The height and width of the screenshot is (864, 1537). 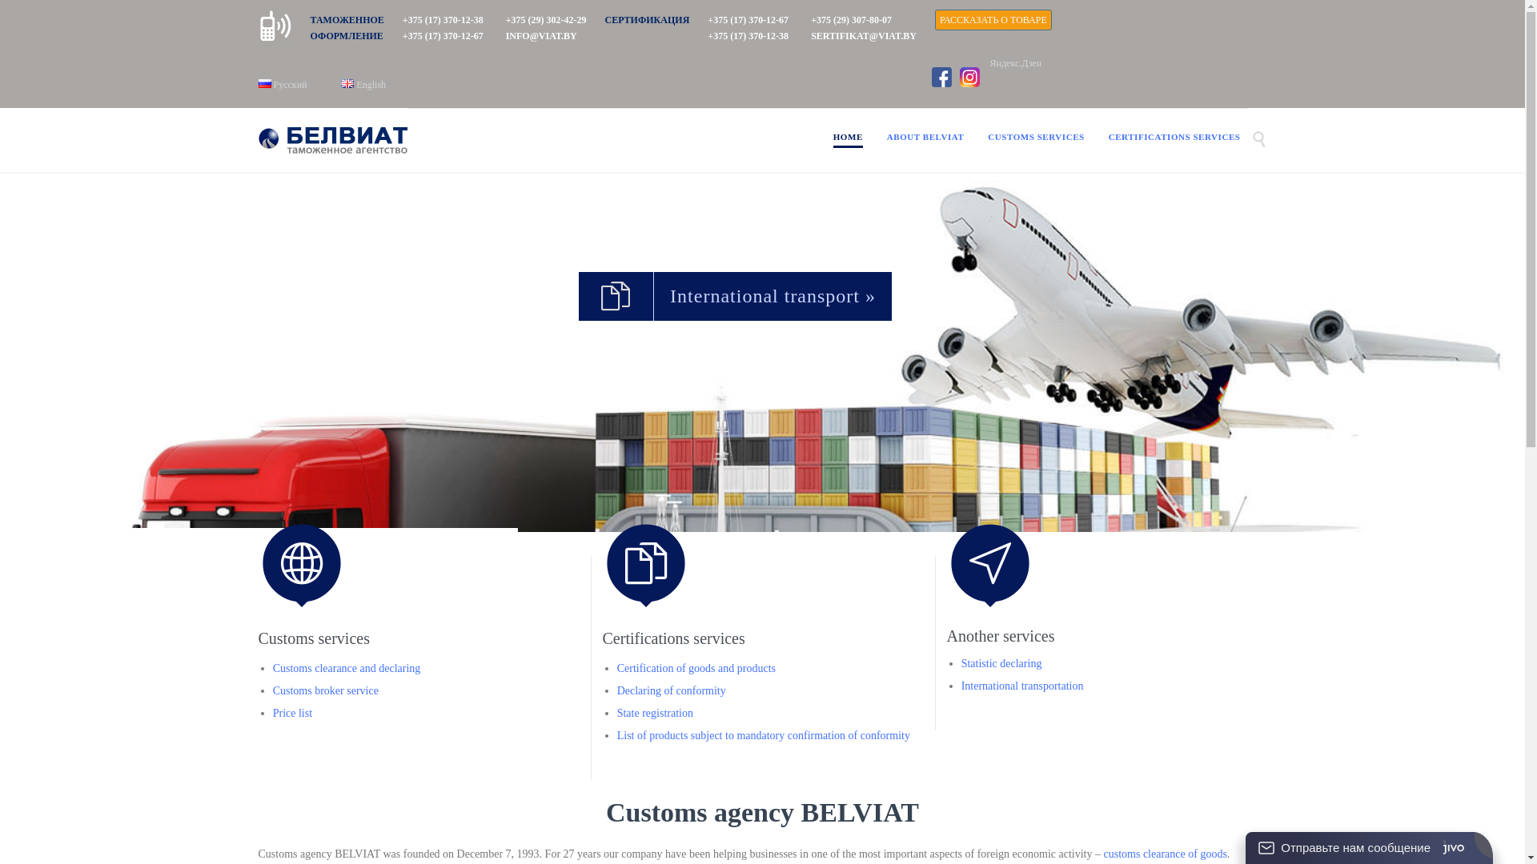 I want to click on Customs clearance and declaring, so click(x=347, y=669).